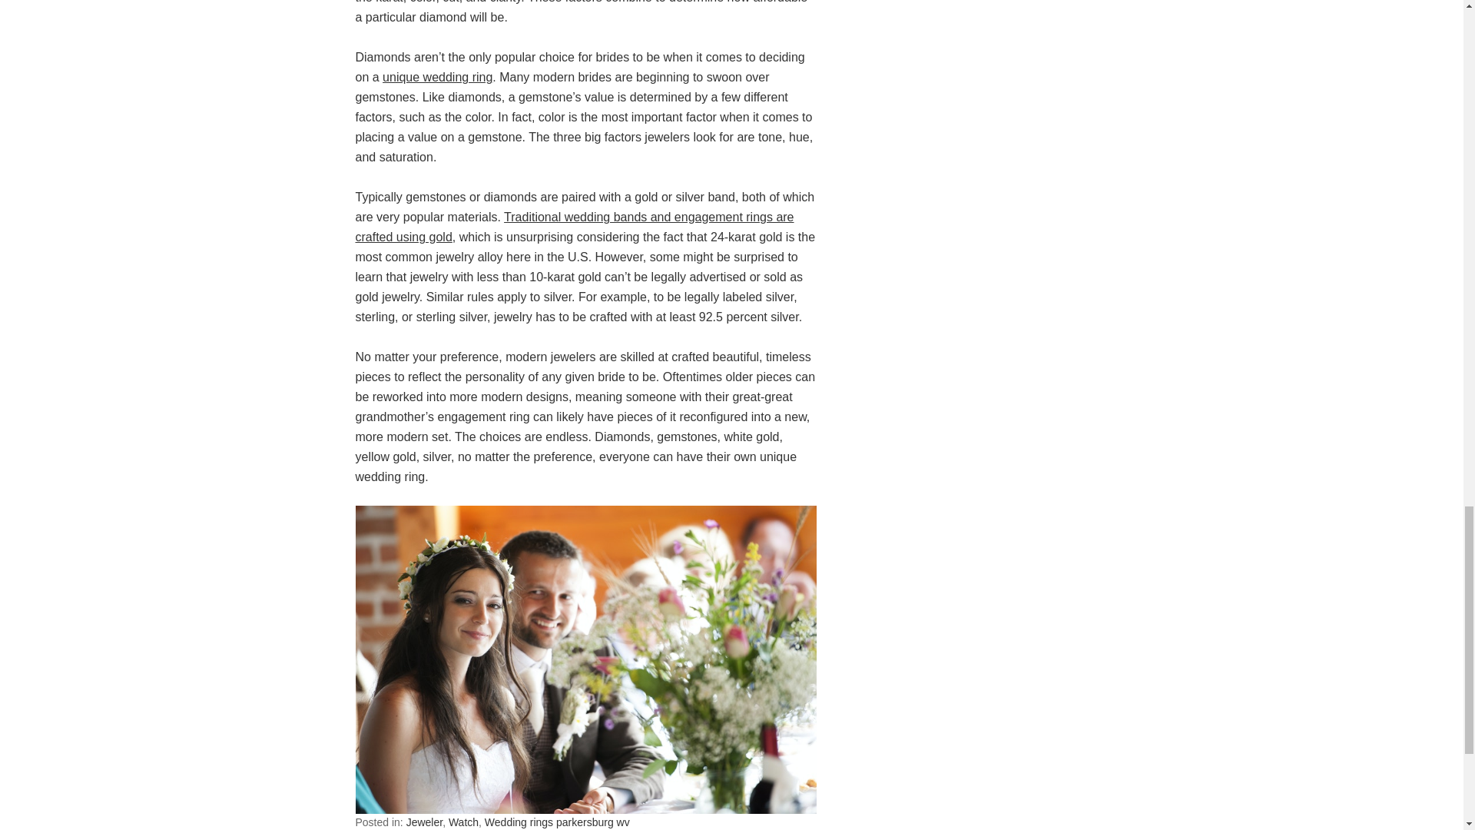  Describe the element at coordinates (557, 822) in the screenshot. I see `Wedding rings parkersburg wv` at that location.